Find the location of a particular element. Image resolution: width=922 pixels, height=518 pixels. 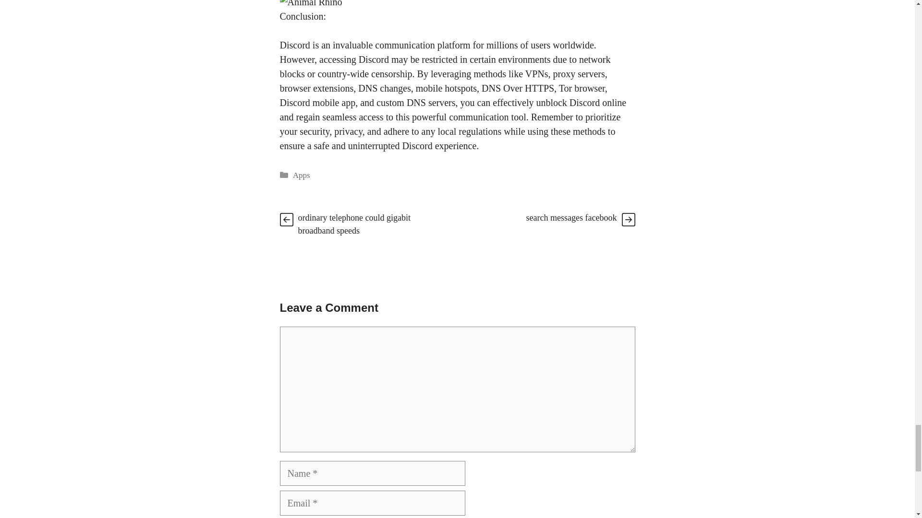

Apps is located at coordinates (302, 175).